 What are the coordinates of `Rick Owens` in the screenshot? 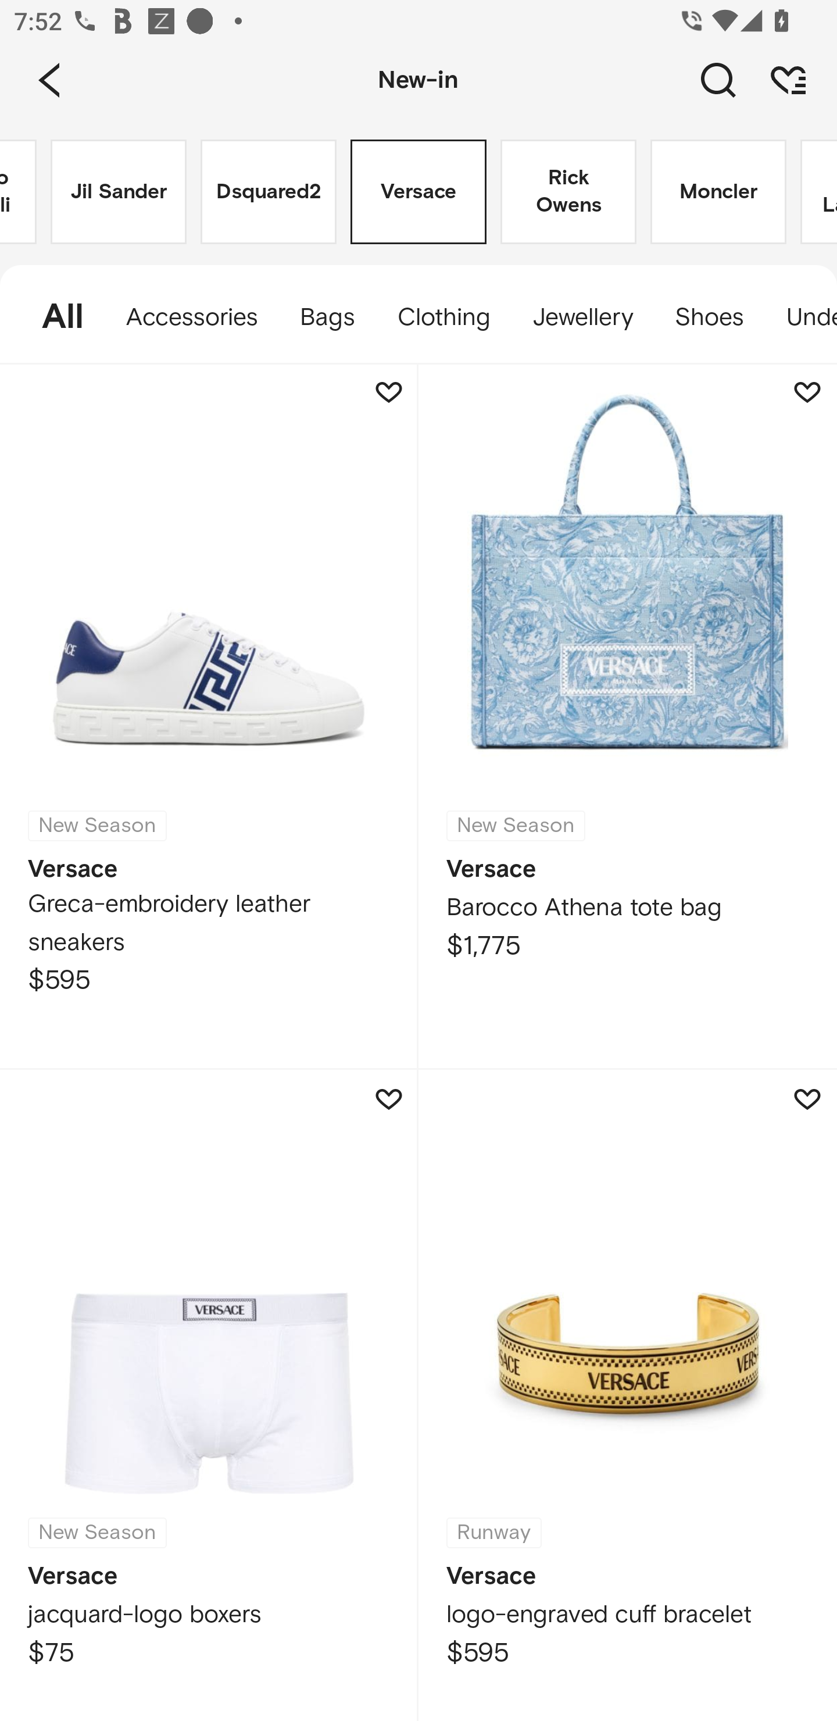 It's located at (568, 192).